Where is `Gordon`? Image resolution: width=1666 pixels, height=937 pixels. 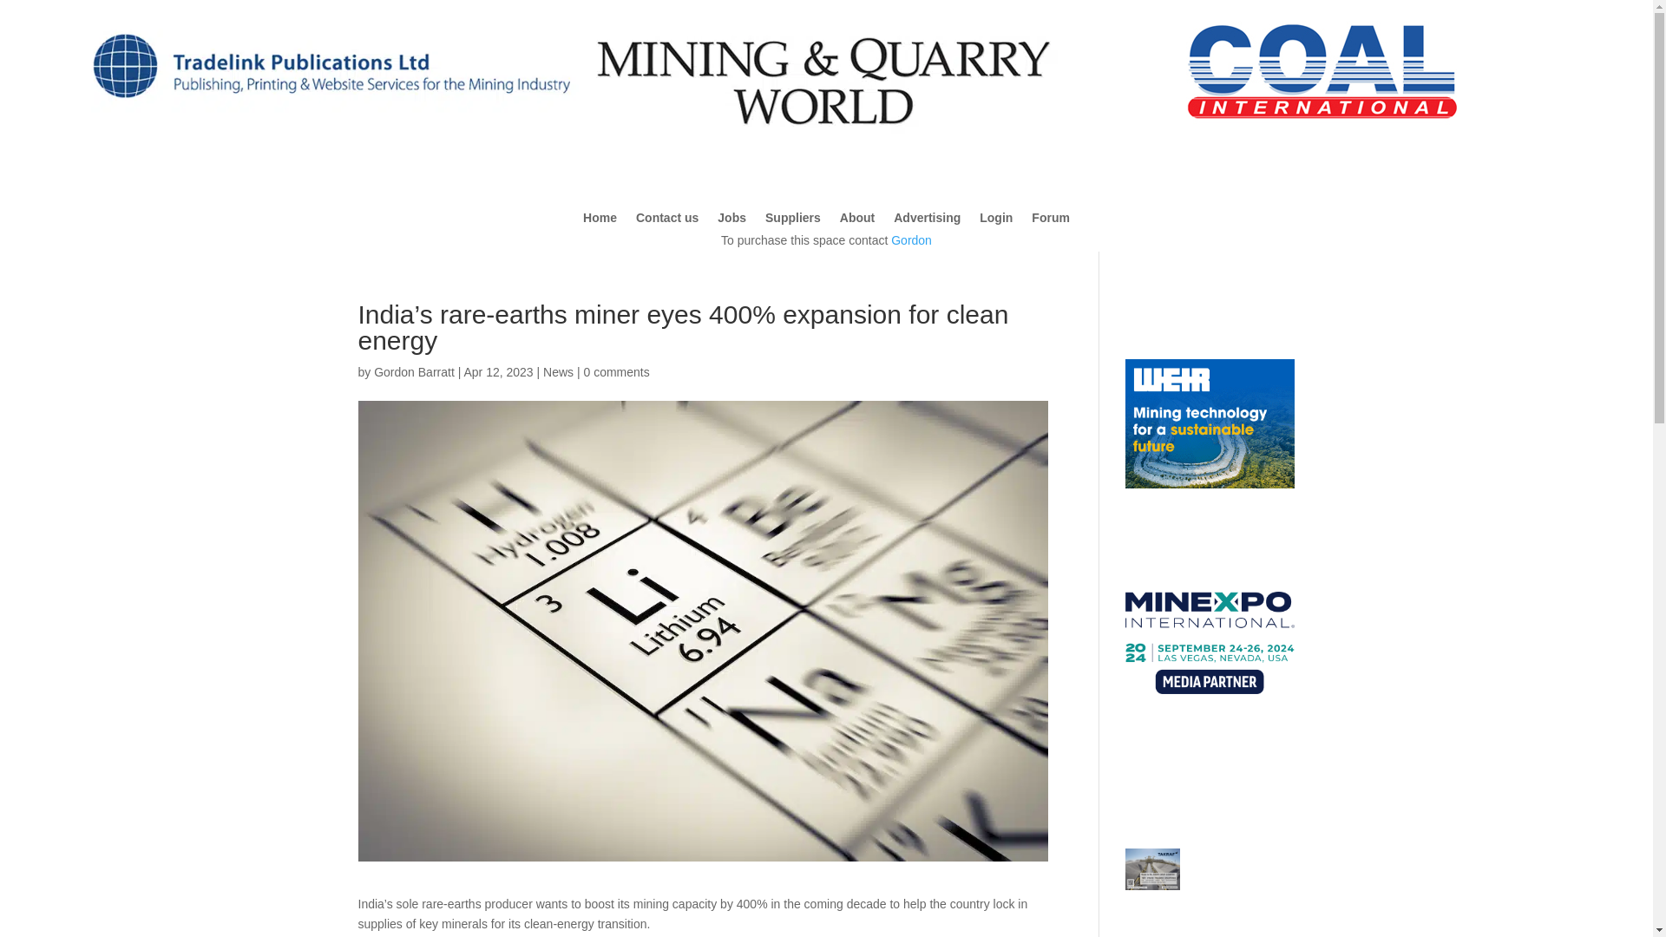
Gordon is located at coordinates (911, 239).